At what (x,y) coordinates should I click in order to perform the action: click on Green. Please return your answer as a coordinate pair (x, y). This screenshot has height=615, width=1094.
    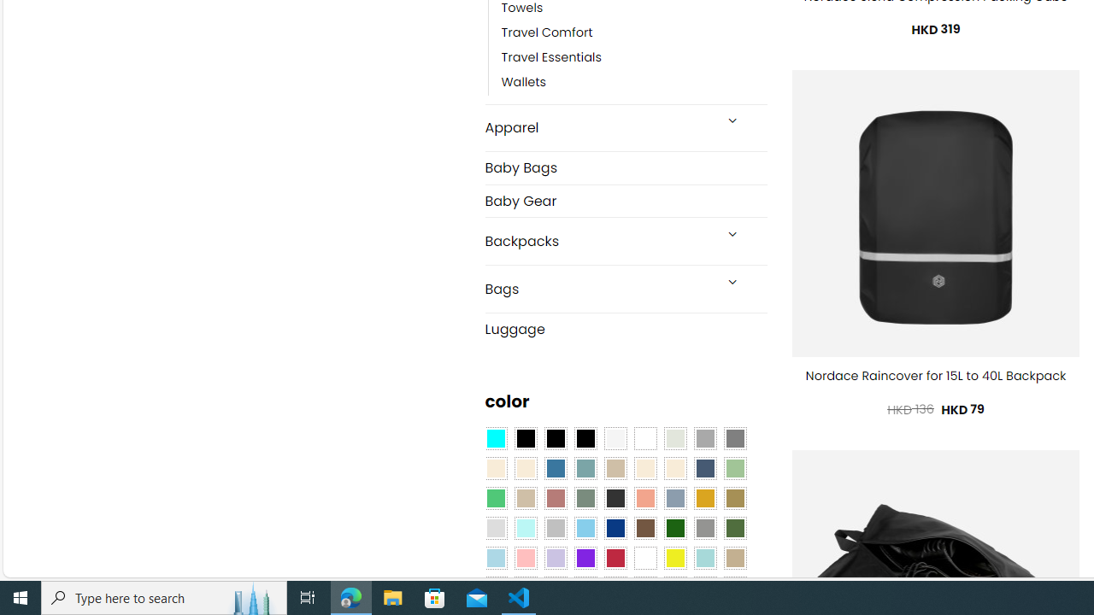
    Looking at the image, I should click on (735, 529).